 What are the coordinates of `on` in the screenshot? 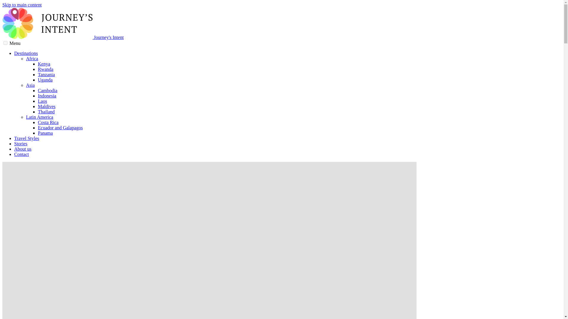 It's located at (5, 43).